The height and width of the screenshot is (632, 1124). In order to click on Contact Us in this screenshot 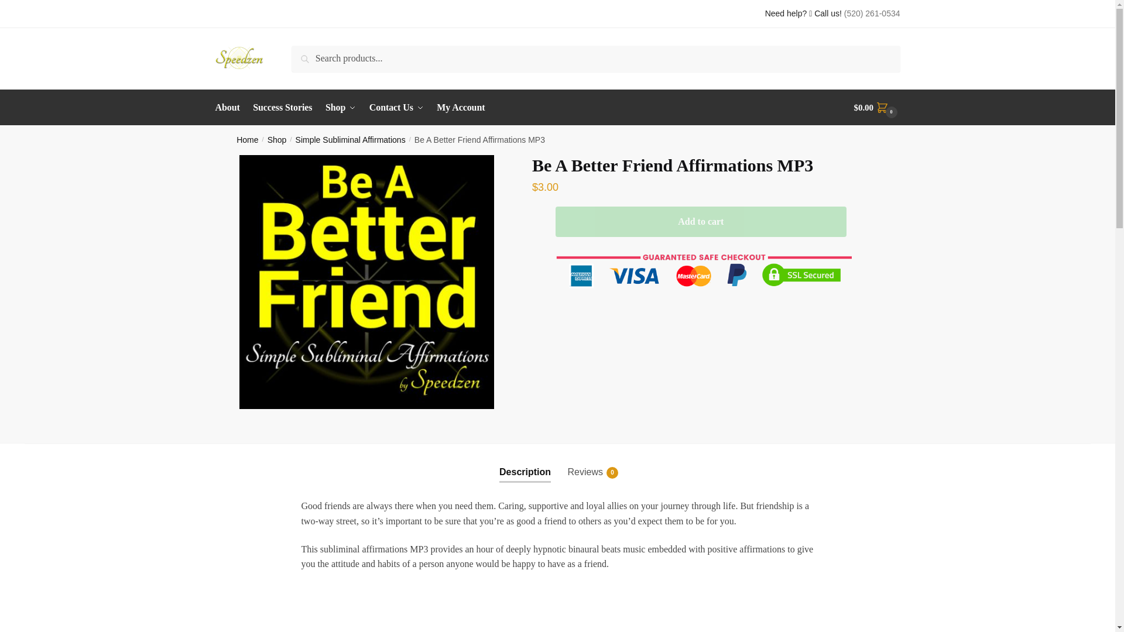, I will do `click(397, 108)`.